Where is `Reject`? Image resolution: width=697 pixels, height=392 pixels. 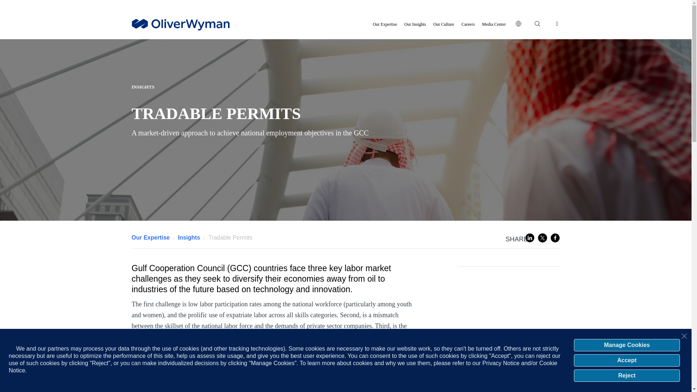 Reject is located at coordinates (627, 375).